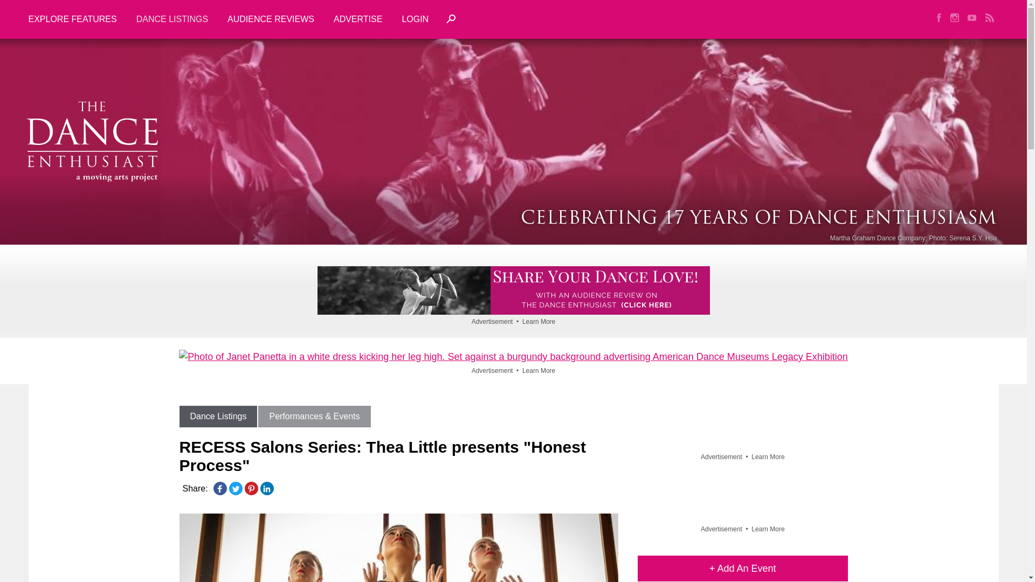  Describe the element at coordinates (251, 488) in the screenshot. I see `Pinterest` at that location.